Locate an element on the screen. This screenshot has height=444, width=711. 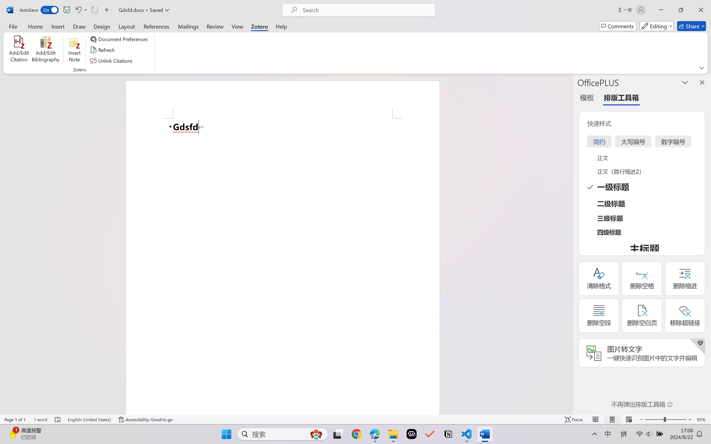
Microsoft search is located at coordinates (366, 10).